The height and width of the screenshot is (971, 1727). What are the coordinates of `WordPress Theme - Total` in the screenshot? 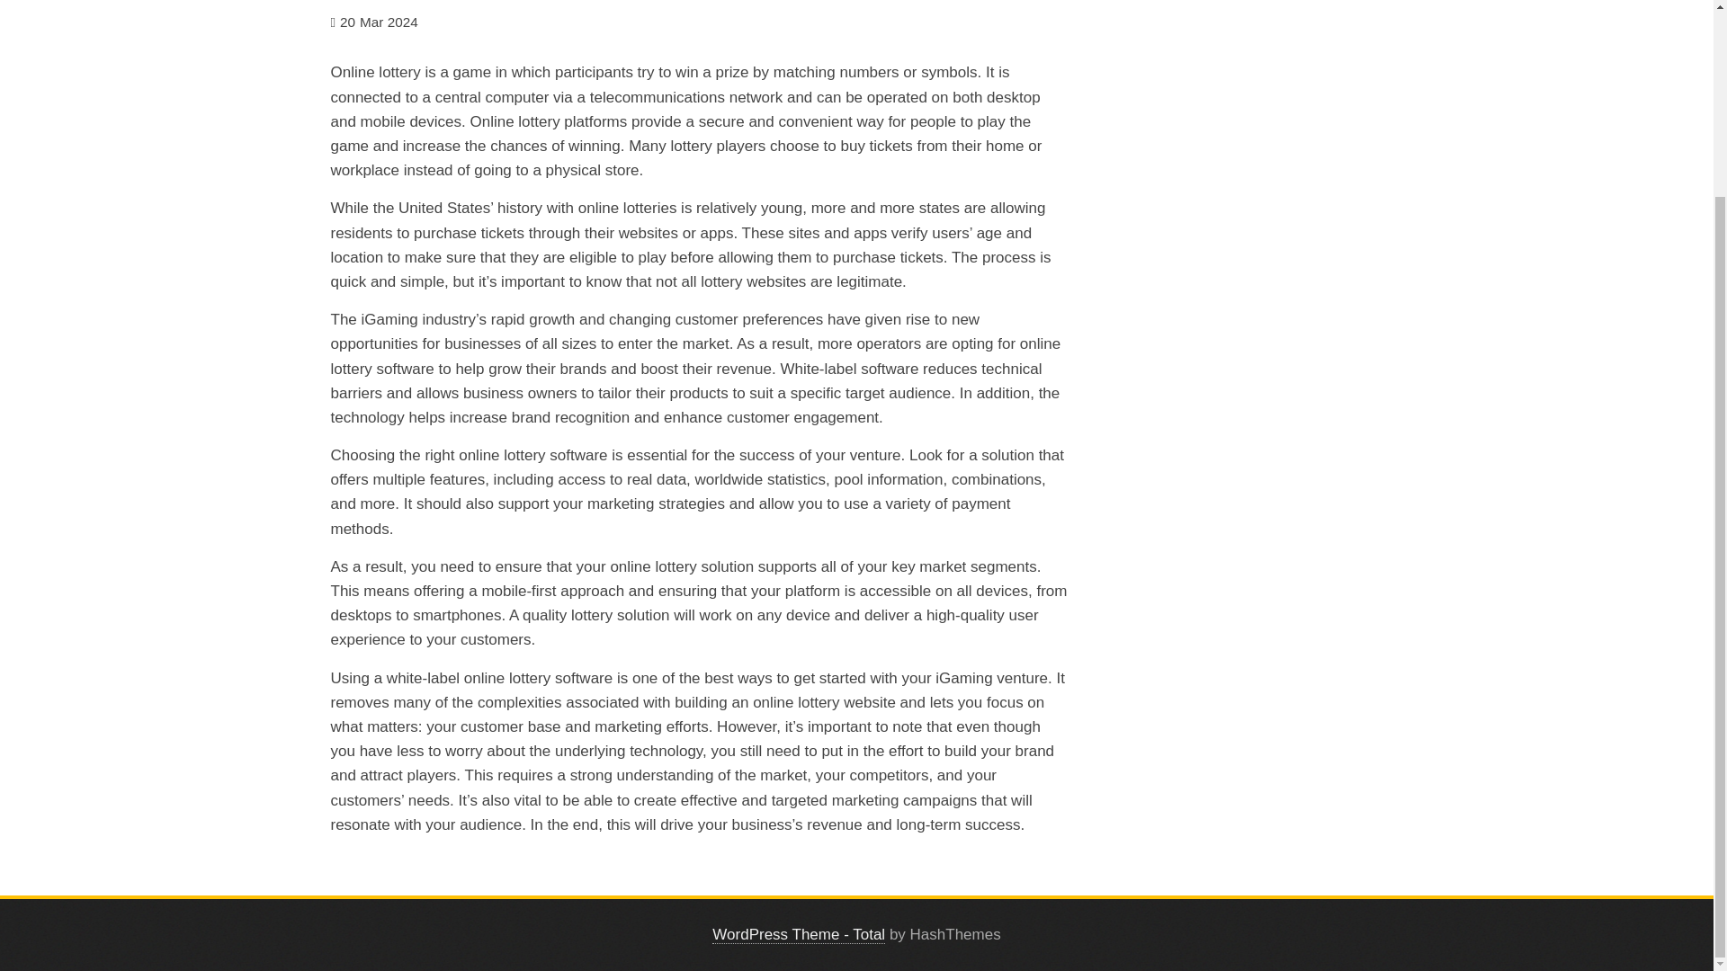 It's located at (798, 935).